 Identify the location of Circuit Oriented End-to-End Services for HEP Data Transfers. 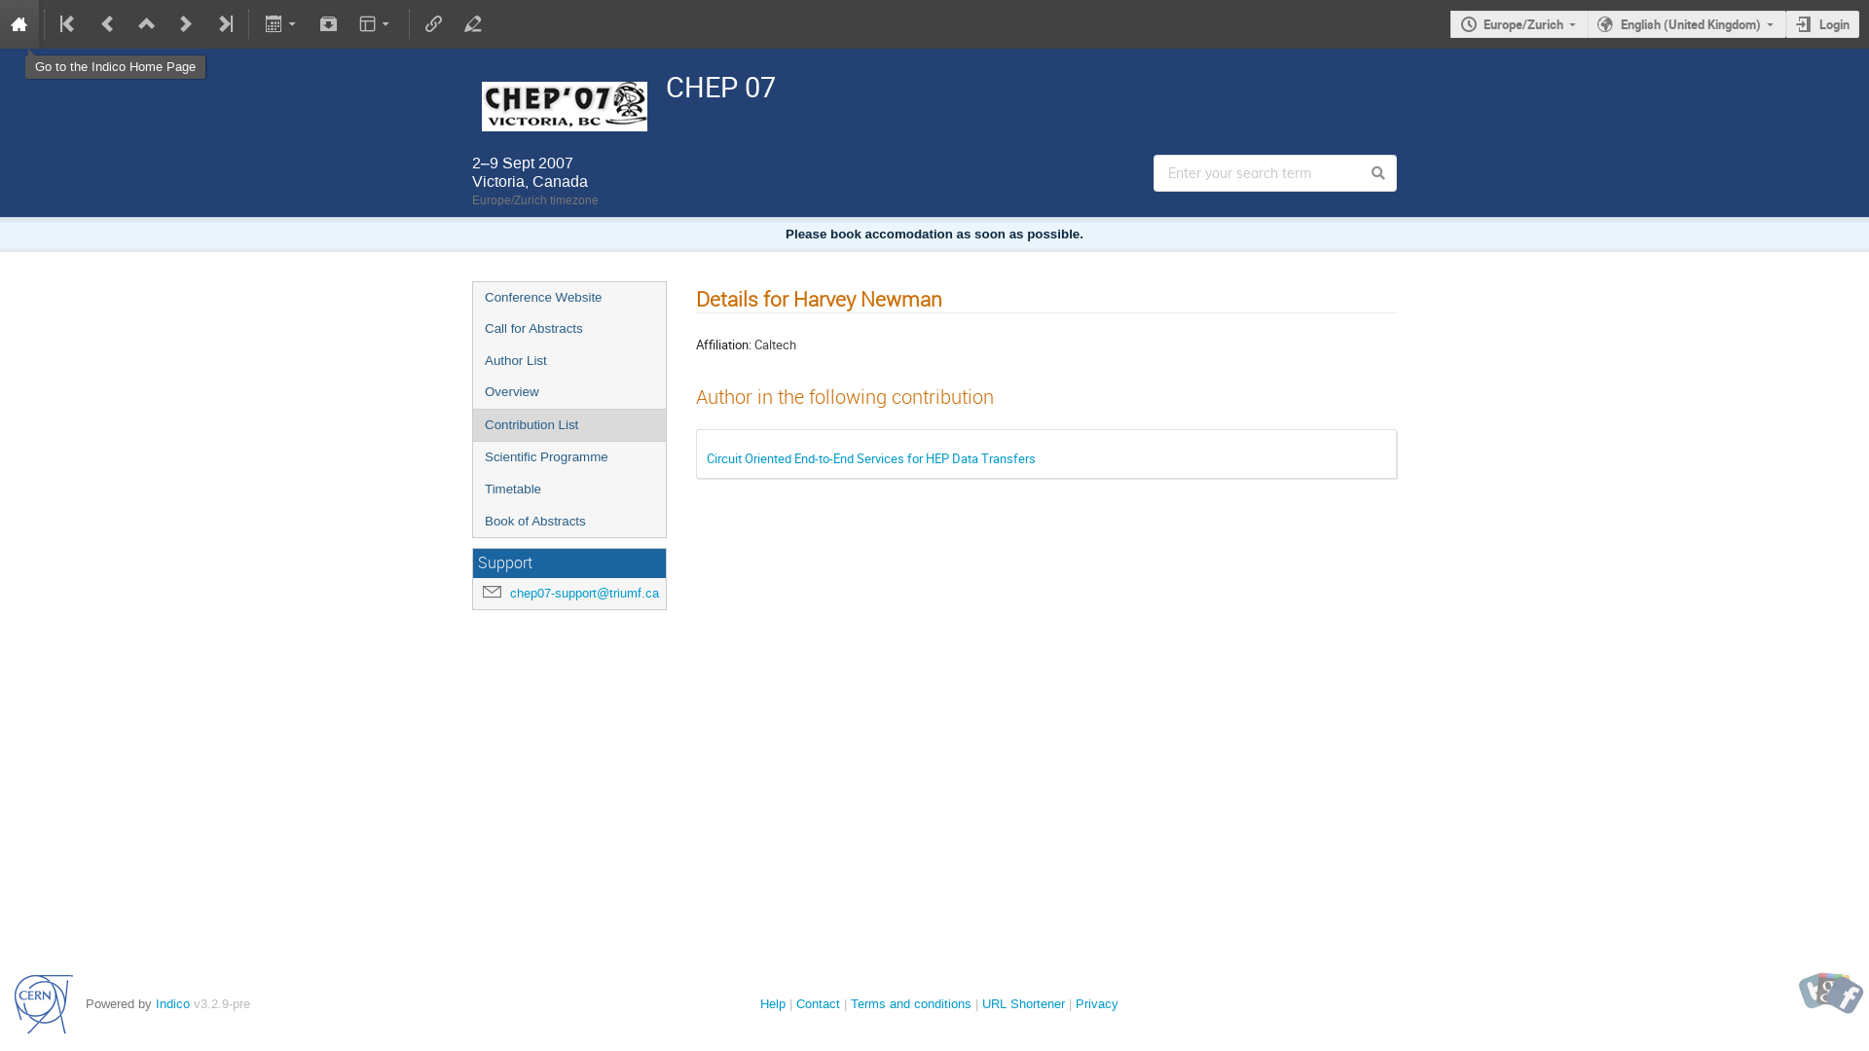
(871, 458).